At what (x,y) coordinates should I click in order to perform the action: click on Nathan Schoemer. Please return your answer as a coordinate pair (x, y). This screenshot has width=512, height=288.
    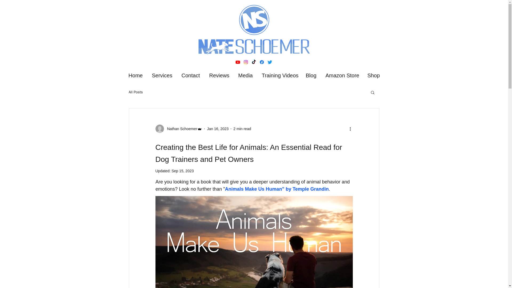
    Looking at the image, I should click on (180, 129).